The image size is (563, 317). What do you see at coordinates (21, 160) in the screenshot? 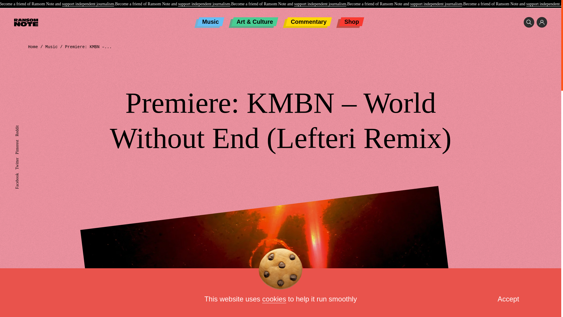
I see `Twitter` at bounding box center [21, 160].